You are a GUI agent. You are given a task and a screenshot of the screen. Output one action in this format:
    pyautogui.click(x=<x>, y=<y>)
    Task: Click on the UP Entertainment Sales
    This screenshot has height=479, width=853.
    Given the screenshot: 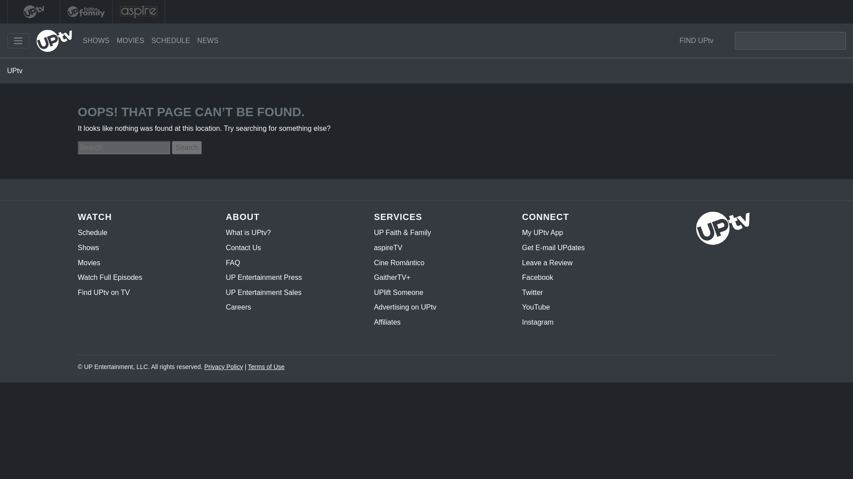 What is the action you would take?
    pyautogui.click(x=263, y=293)
    